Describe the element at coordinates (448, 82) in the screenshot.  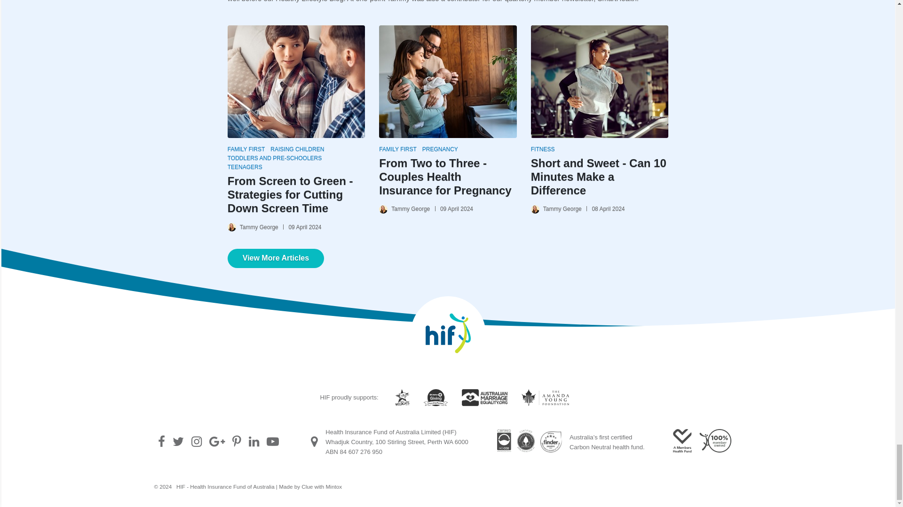
I see `From Two to Three - Couples Health Insurance for Pregnancy` at that location.